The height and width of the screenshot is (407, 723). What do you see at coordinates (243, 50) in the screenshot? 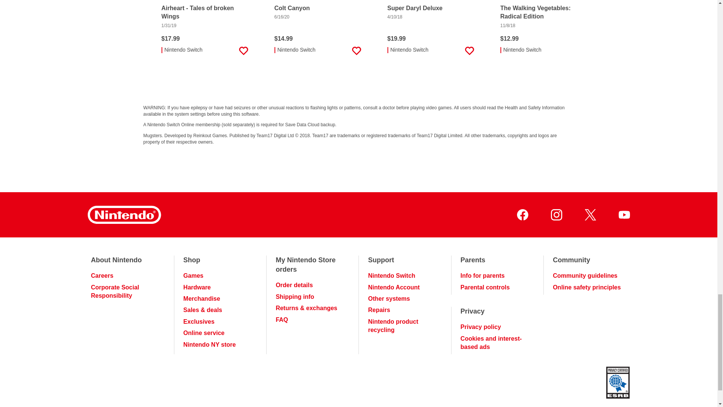
I see `Add to Wish List` at bounding box center [243, 50].